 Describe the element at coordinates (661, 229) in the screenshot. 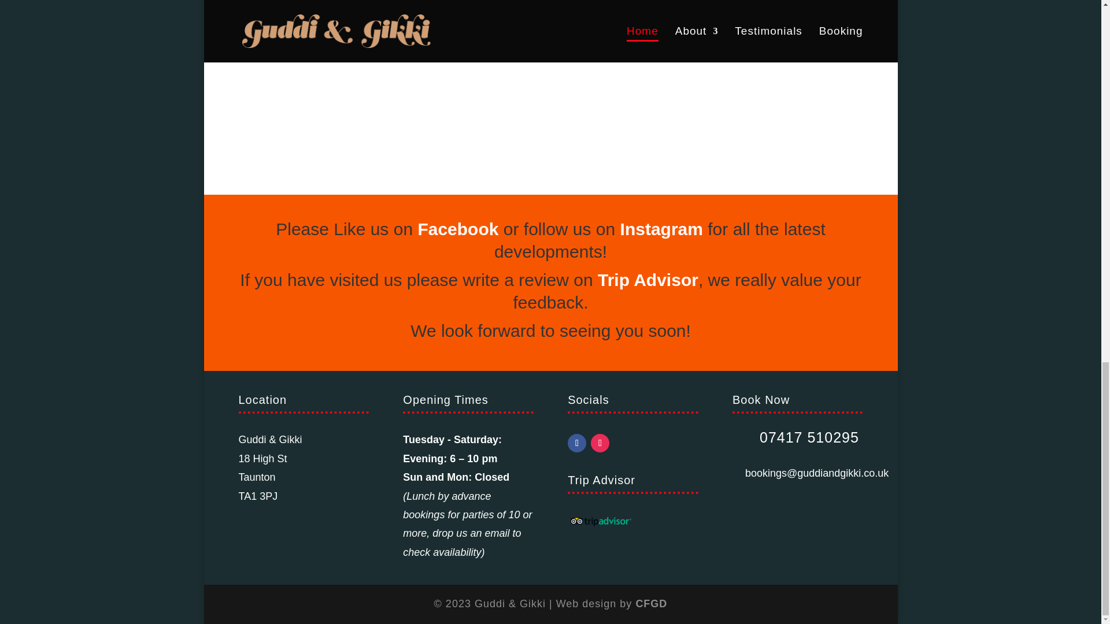

I see `Instagram` at that location.